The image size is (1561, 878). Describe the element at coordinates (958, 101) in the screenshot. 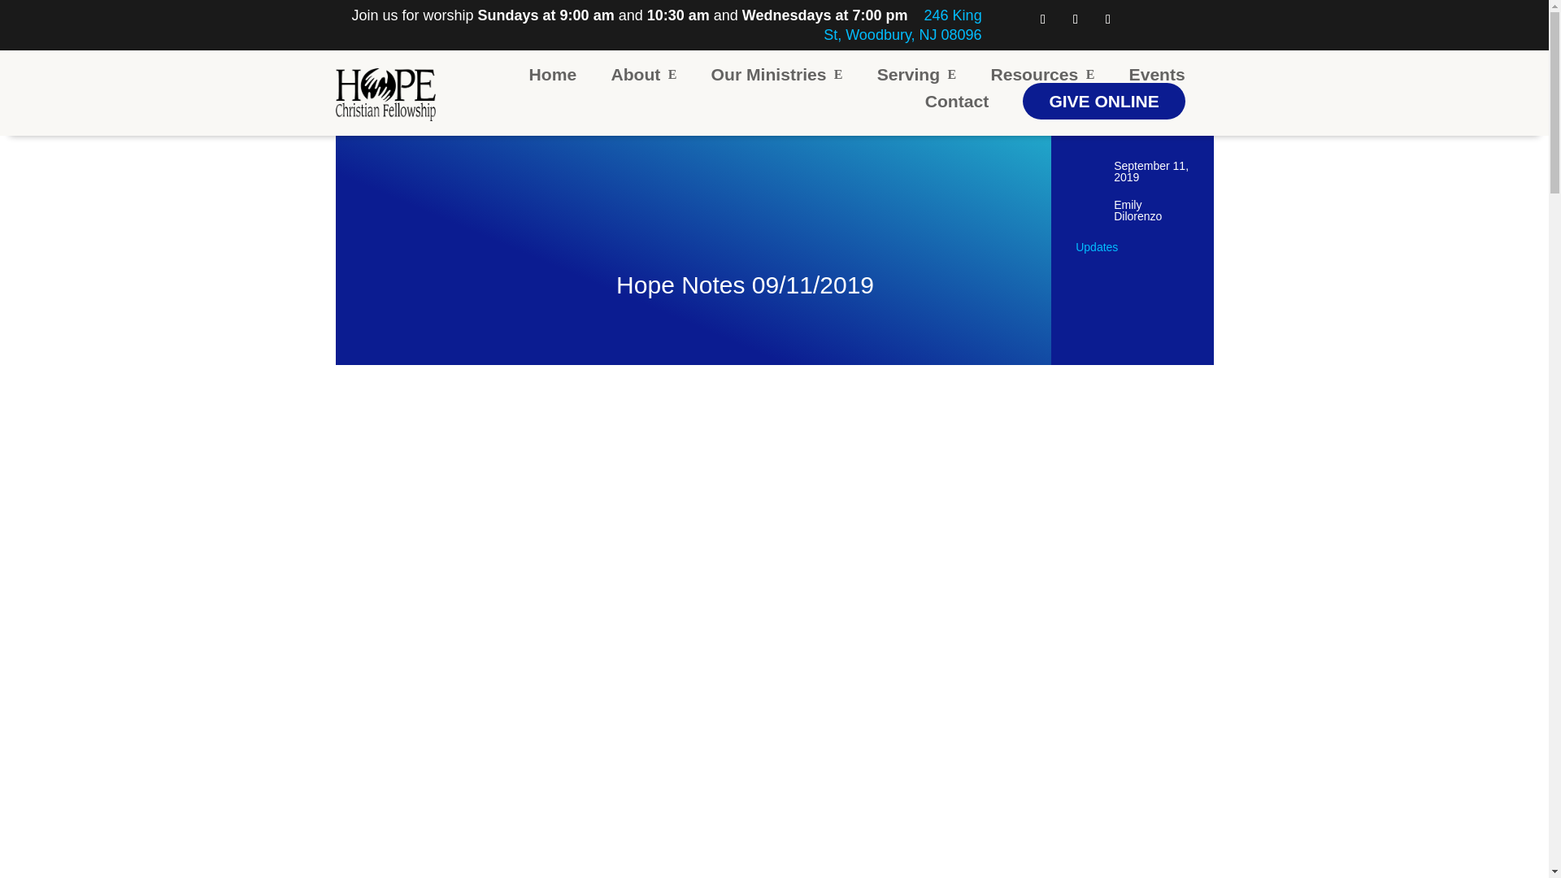

I see `Contact` at that location.